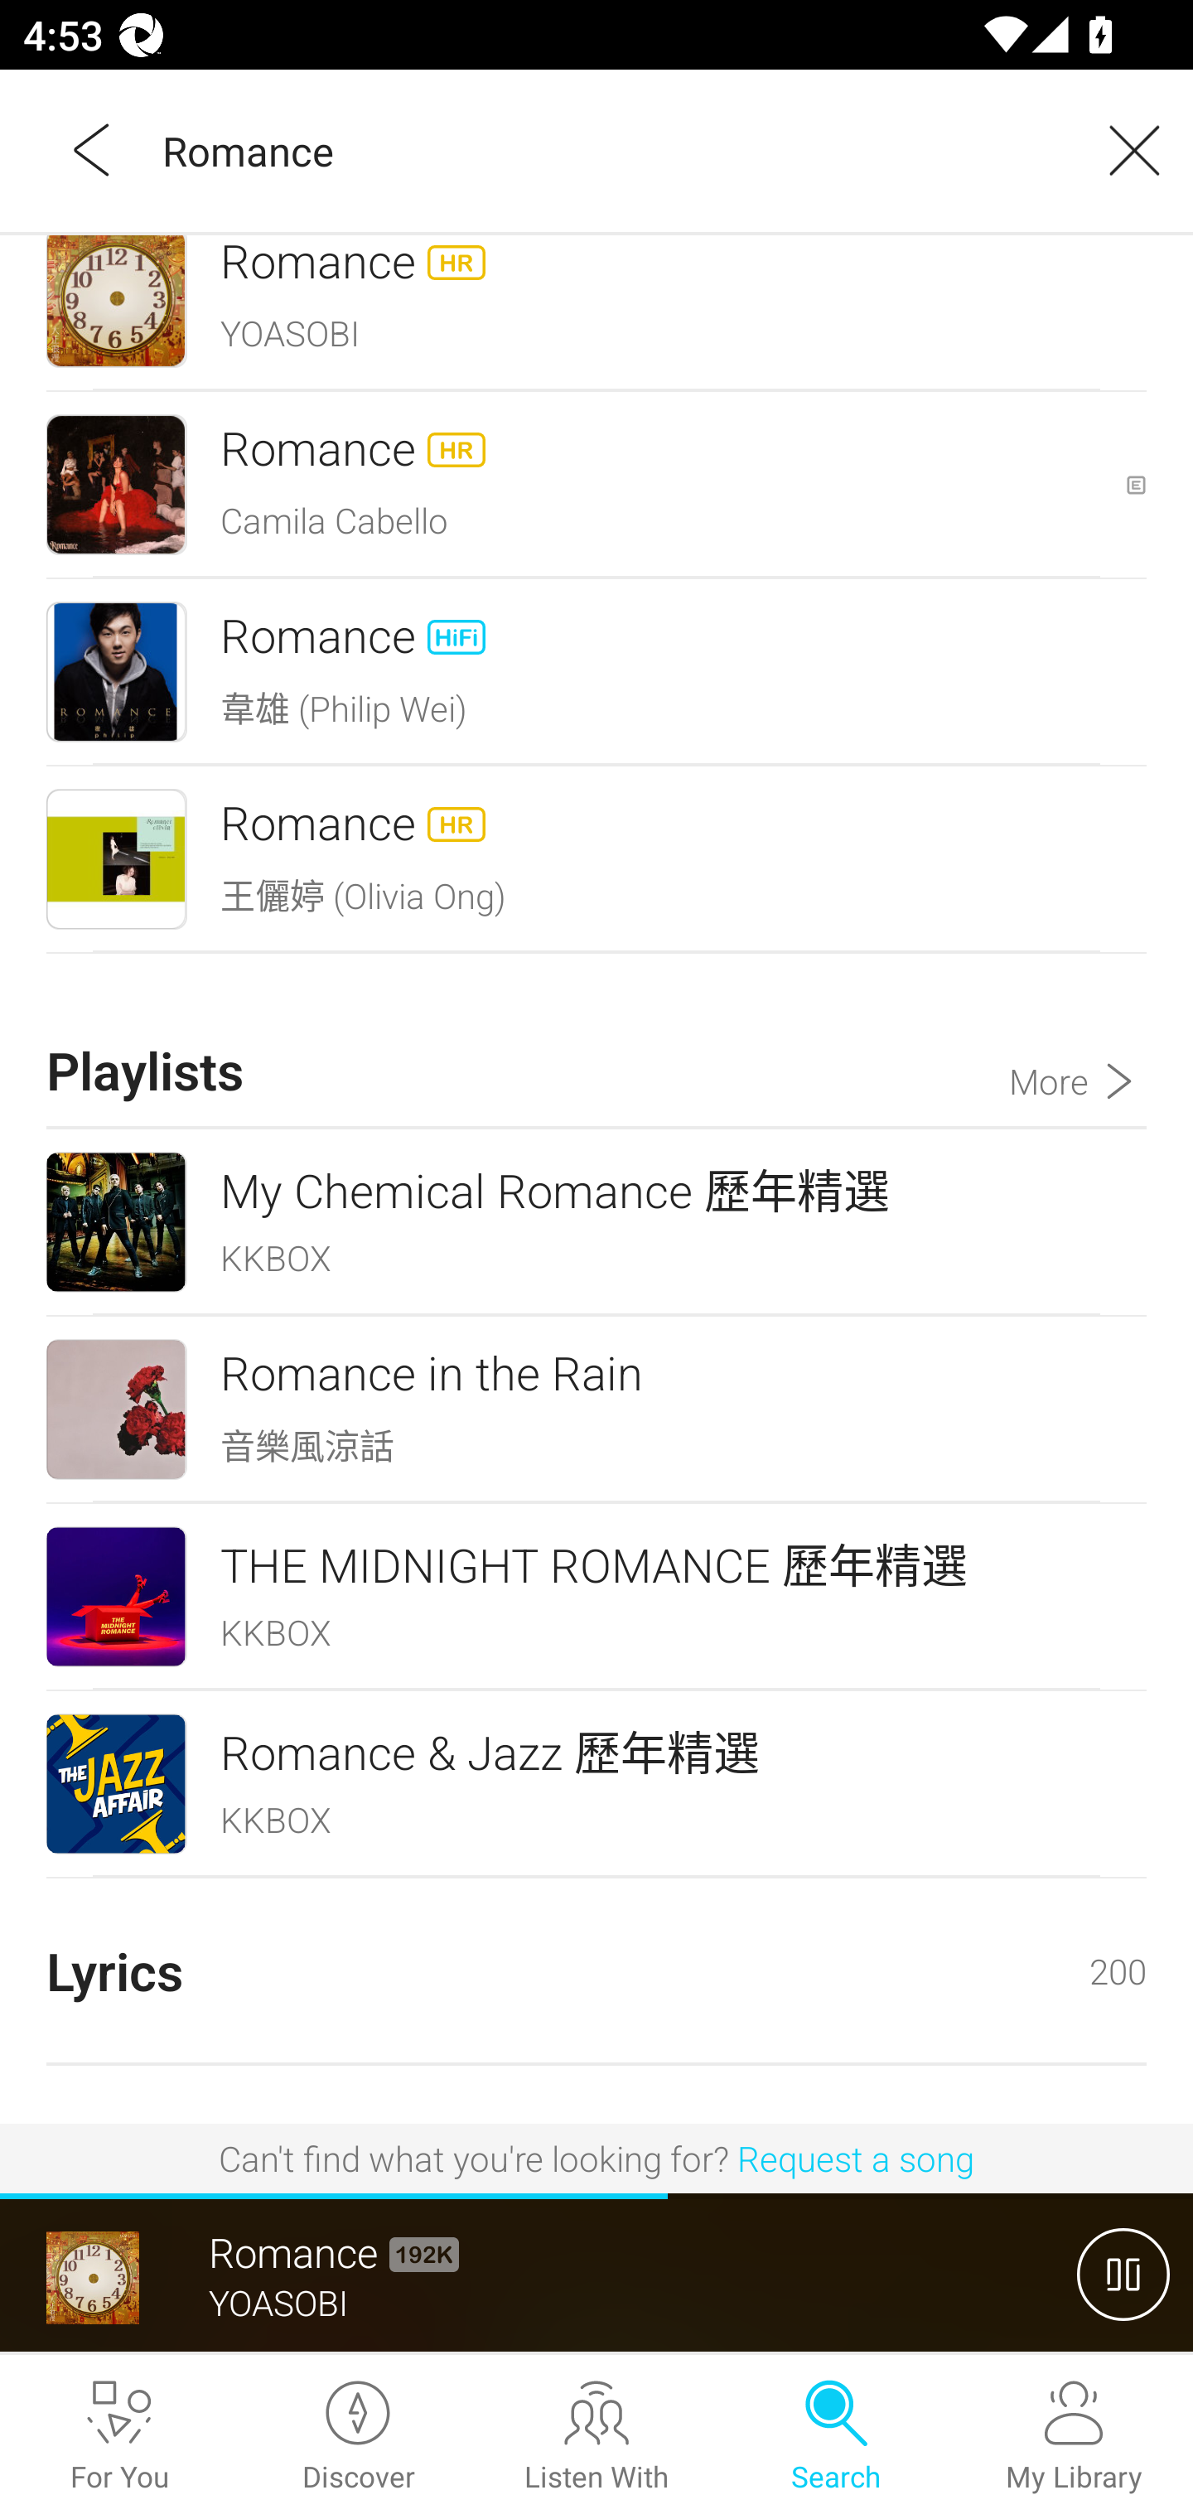 The height and width of the screenshot is (2519, 1193). I want to click on Discover, so click(358, 2437).